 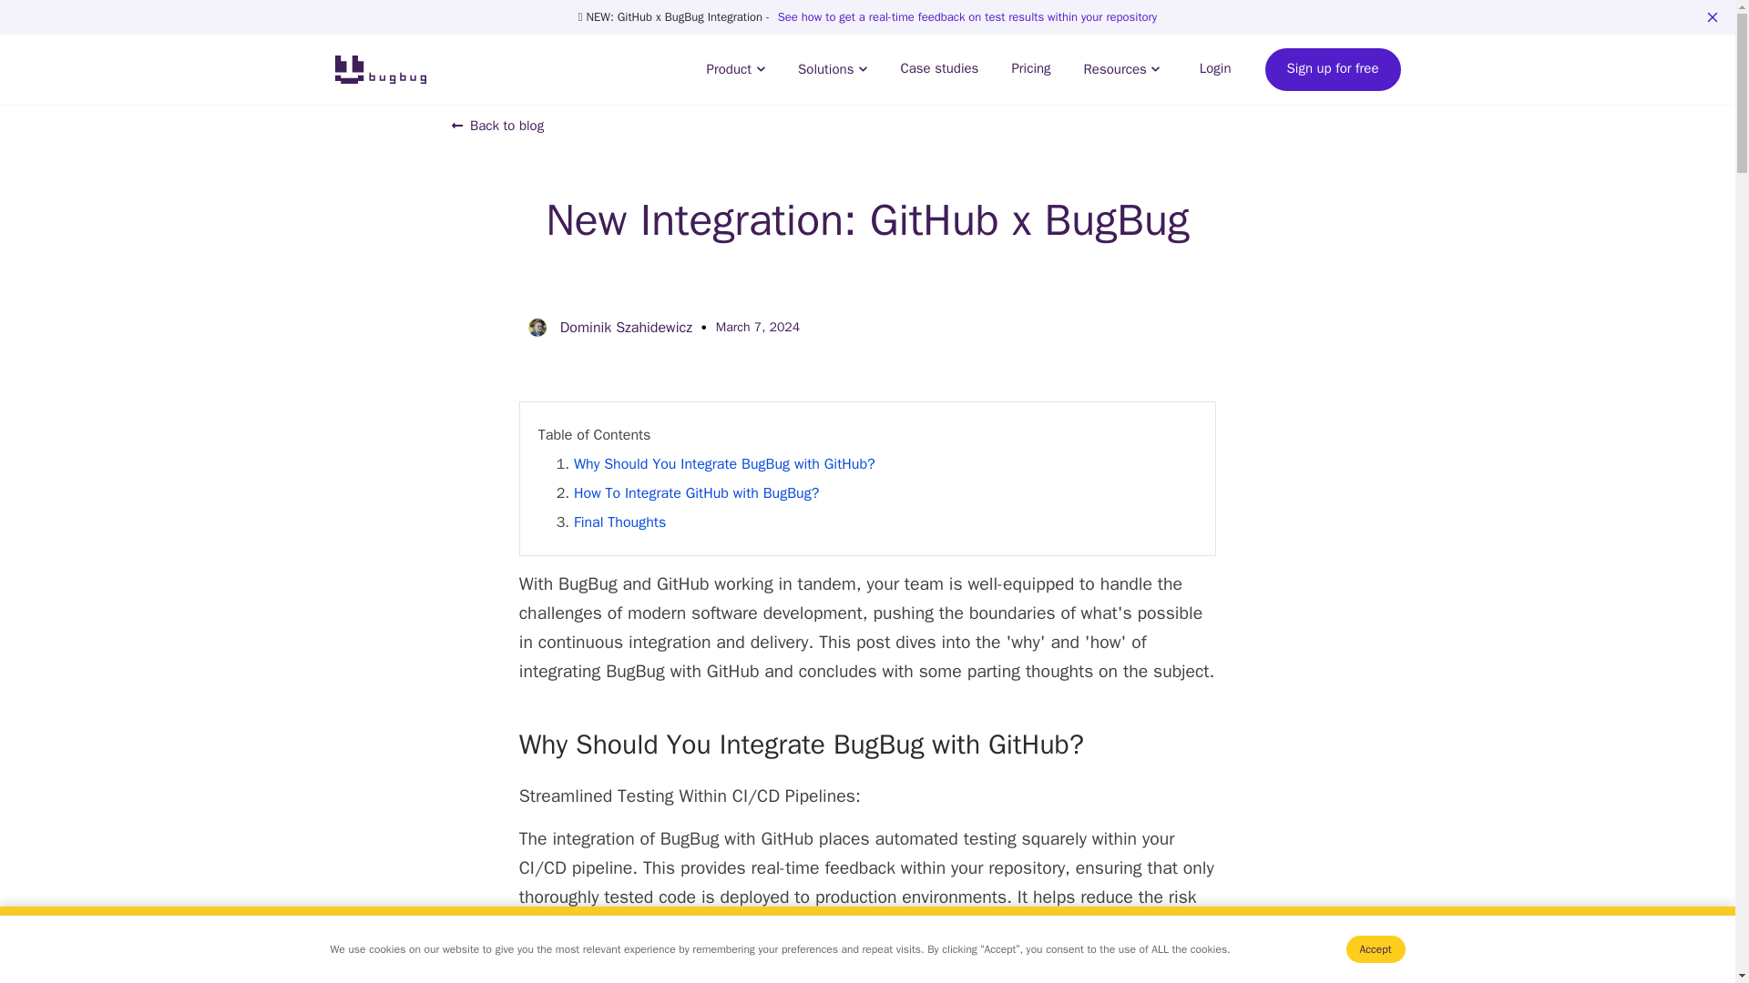 I want to click on Why Should You Integrate BugBug with GitHub?, so click(x=724, y=464).